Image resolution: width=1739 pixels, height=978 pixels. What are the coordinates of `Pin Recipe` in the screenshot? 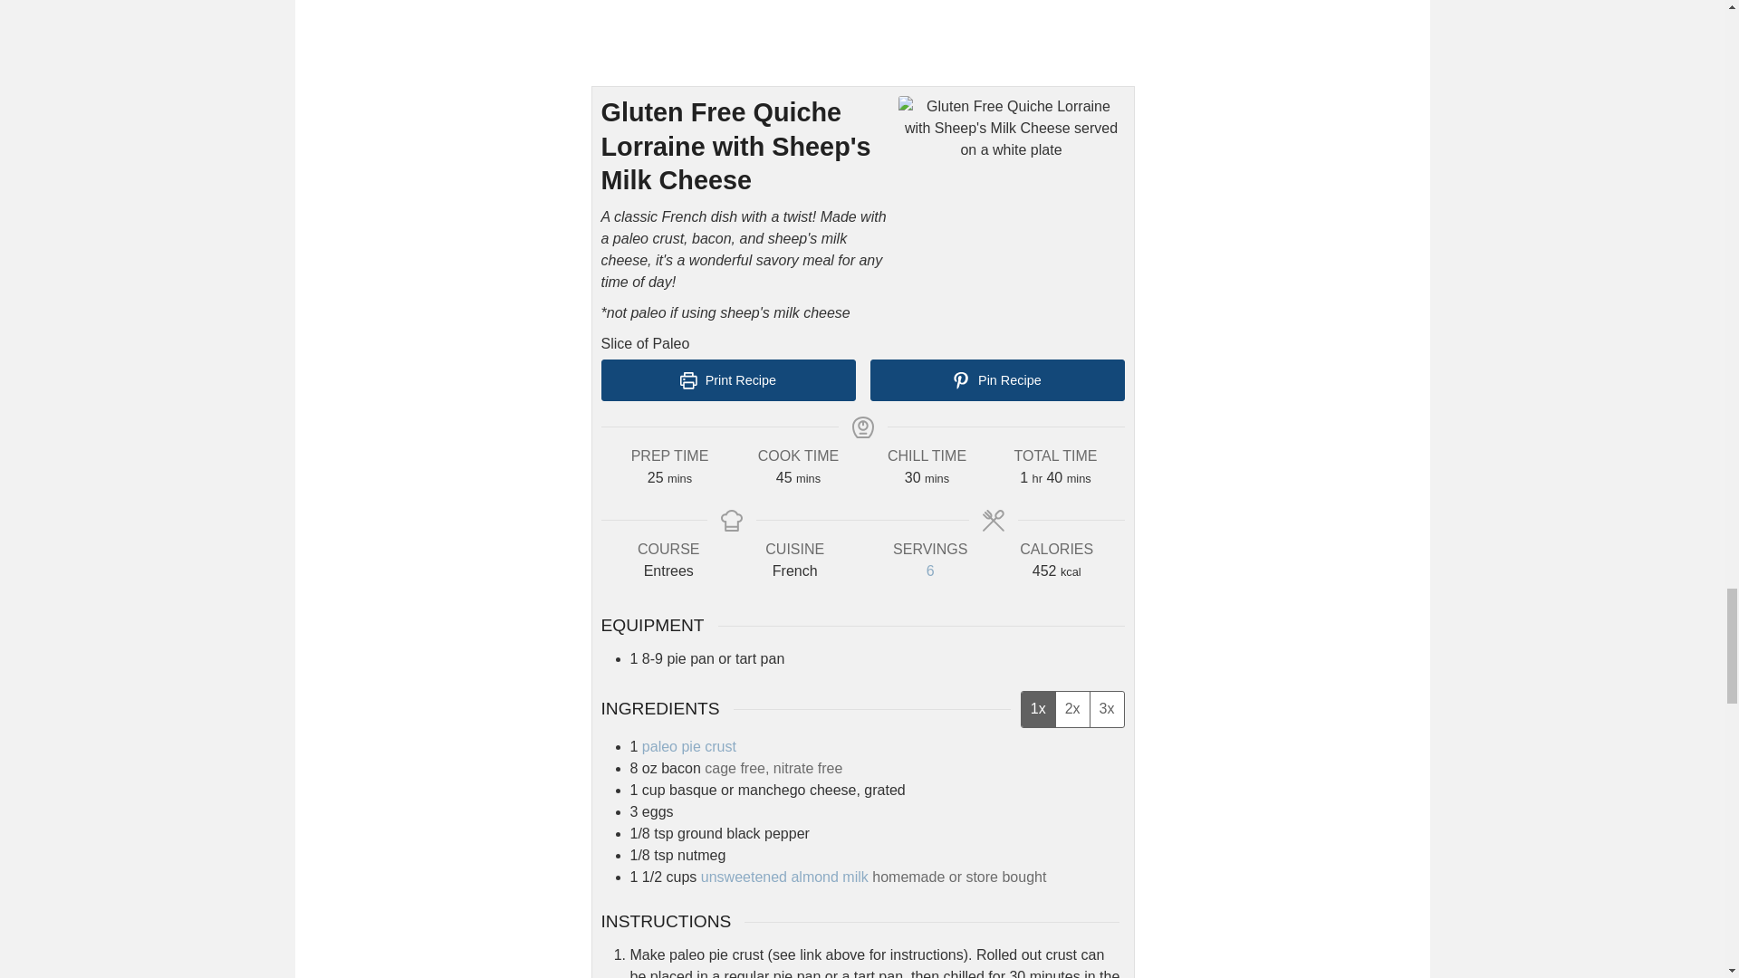 It's located at (996, 380).